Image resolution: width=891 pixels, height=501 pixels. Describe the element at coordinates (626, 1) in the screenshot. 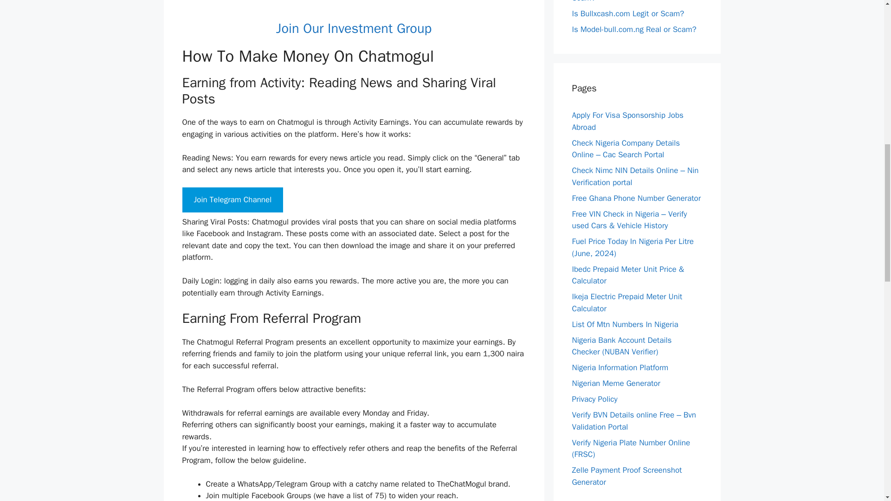

I see `Is Wisdomdomicile.com Real or Scam?` at that location.